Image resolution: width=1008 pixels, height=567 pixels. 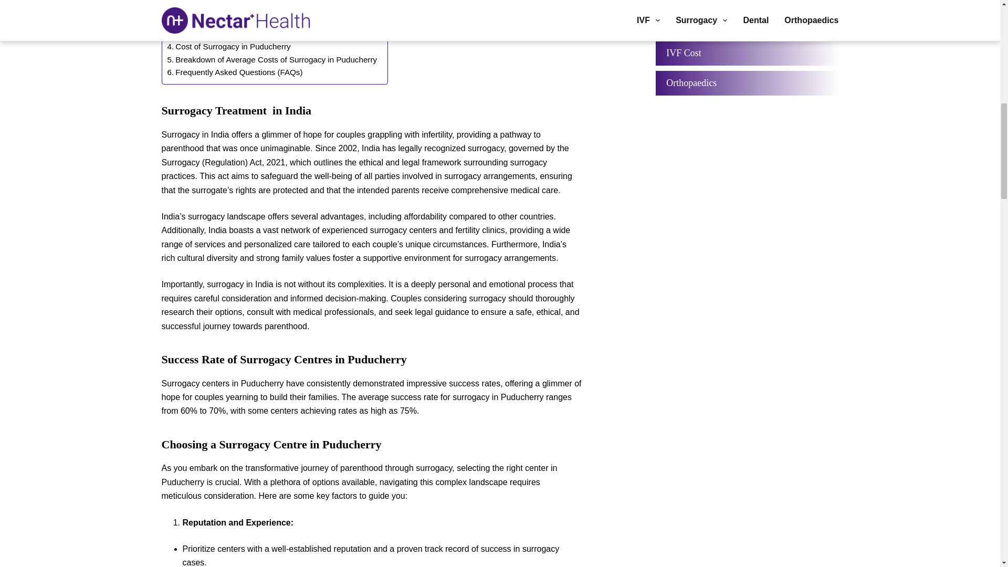 What do you see at coordinates (228, 46) in the screenshot?
I see `Cost of Surrogacy in Puducherry` at bounding box center [228, 46].